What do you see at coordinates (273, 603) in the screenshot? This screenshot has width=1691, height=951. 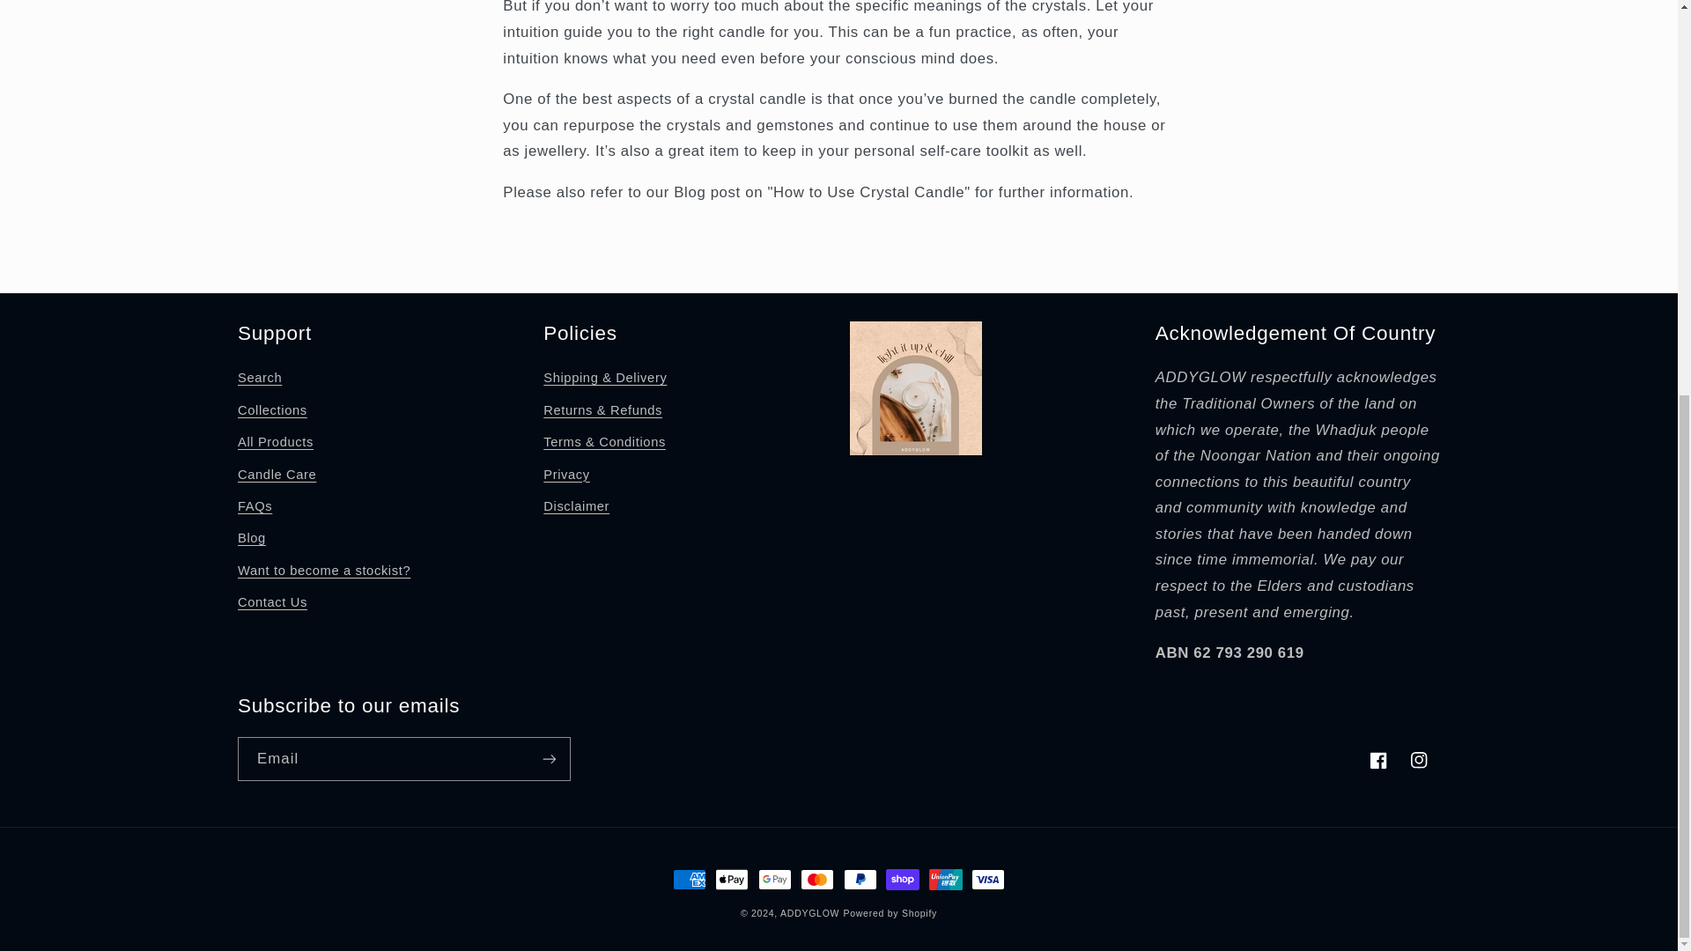 I see `Contact Us` at bounding box center [273, 603].